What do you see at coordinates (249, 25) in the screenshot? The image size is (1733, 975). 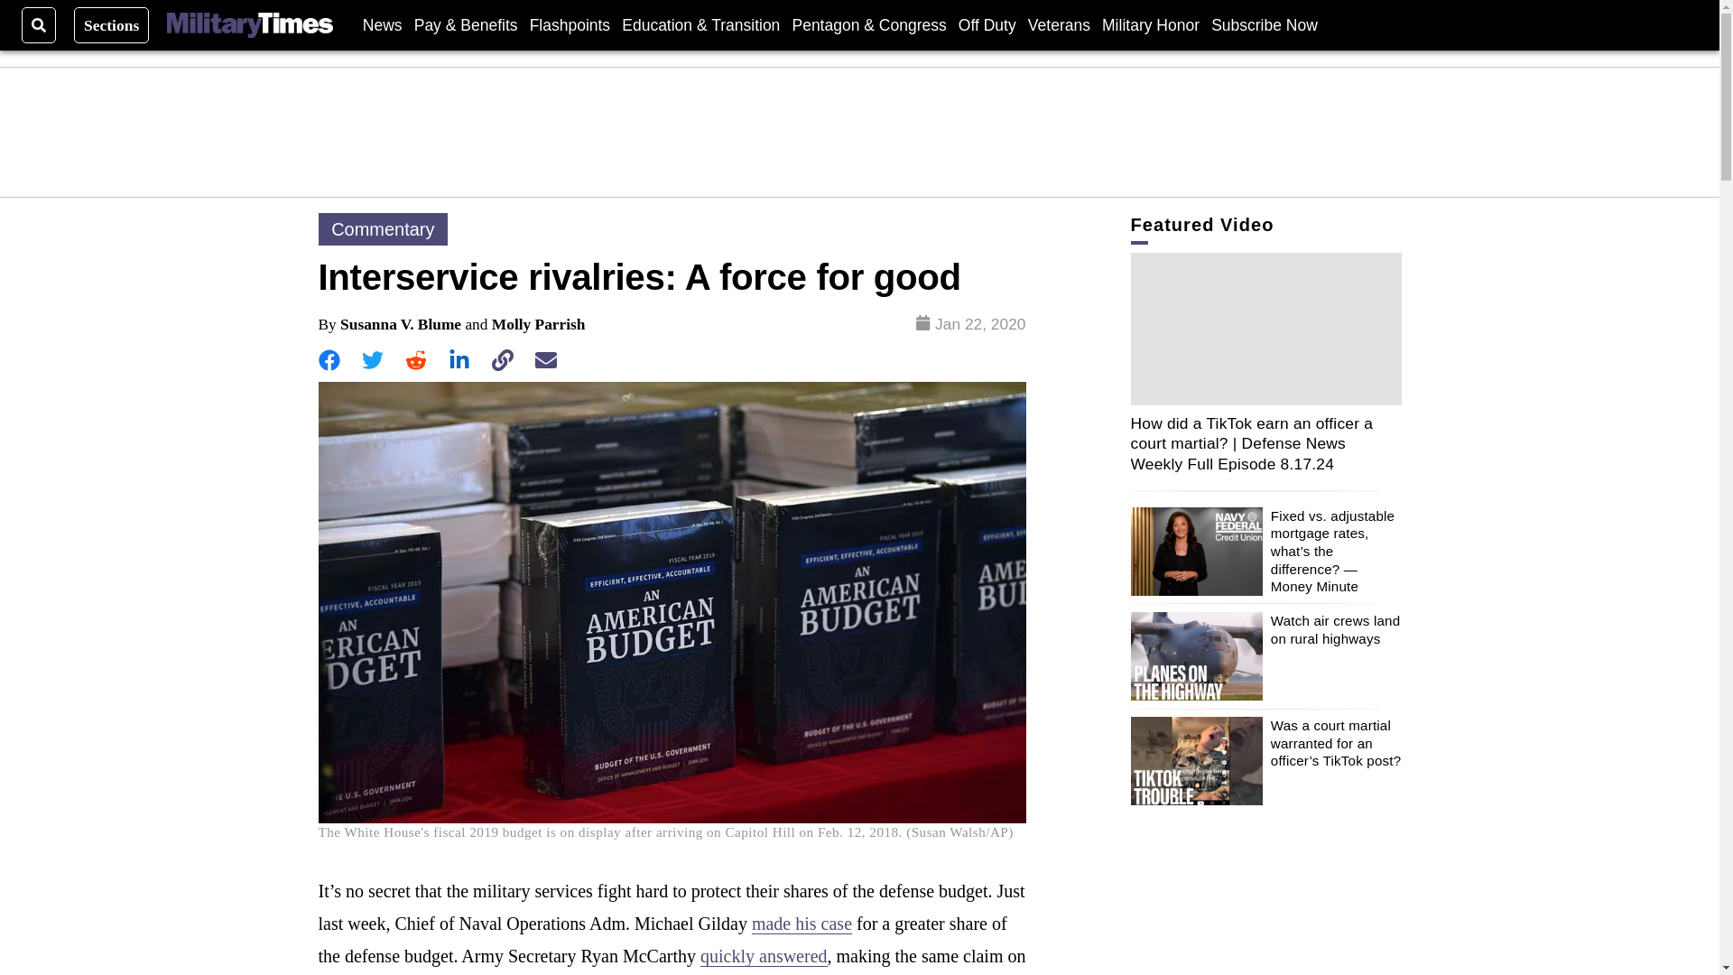 I see `Military Times Logo` at bounding box center [249, 25].